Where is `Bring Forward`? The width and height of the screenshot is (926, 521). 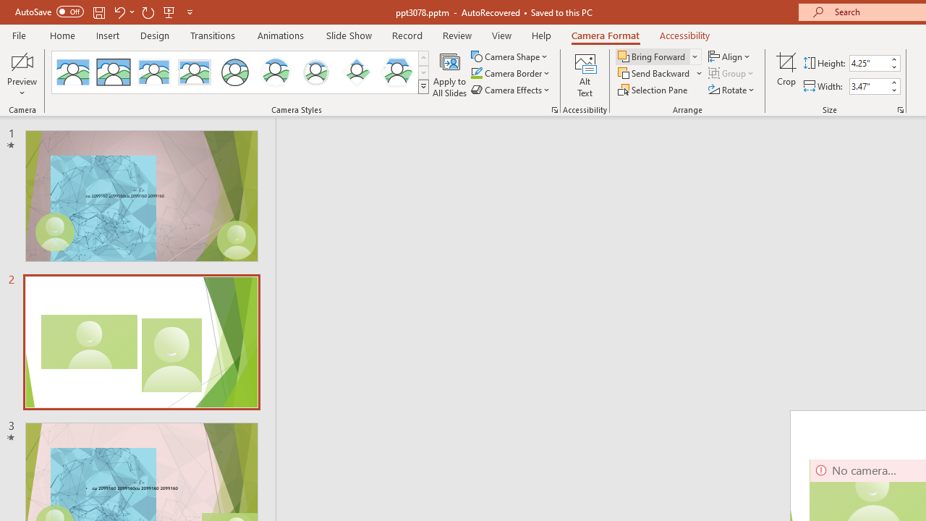
Bring Forward is located at coordinates (658, 56).